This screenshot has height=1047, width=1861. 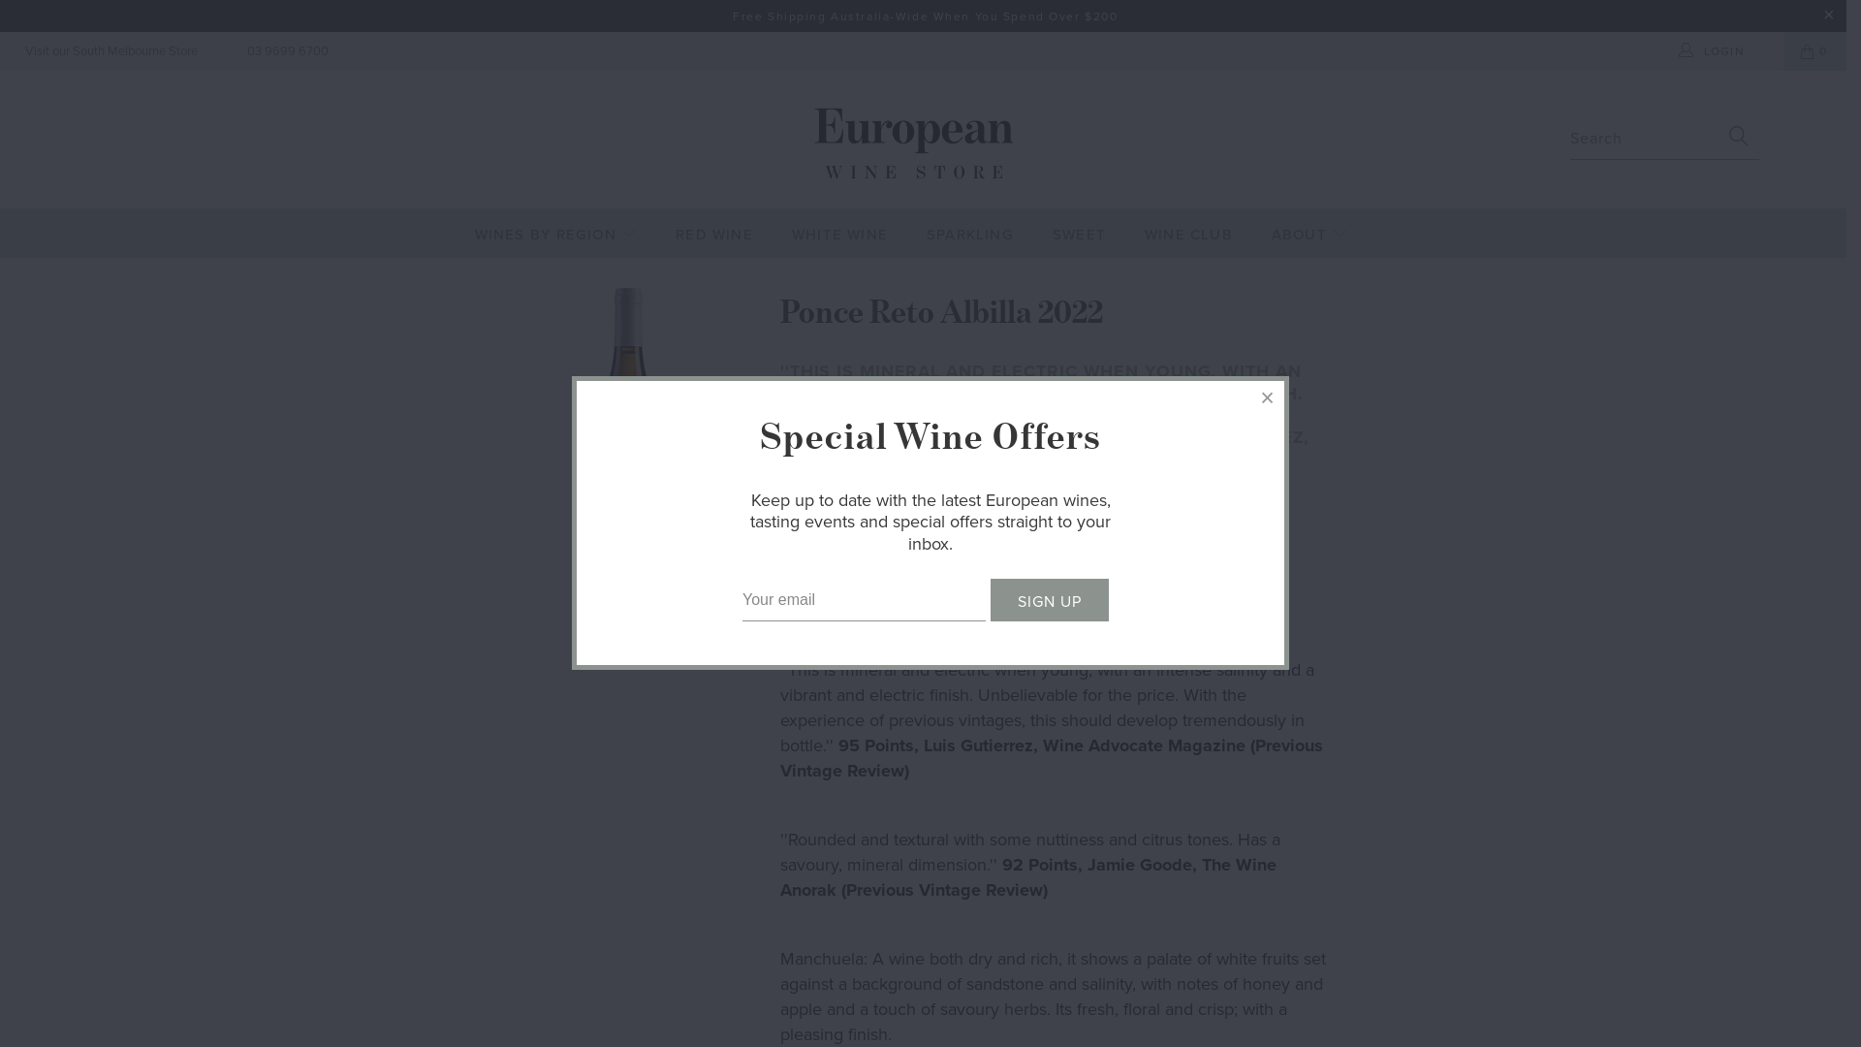 I want to click on ABOUT, so click(x=1309, y=229).